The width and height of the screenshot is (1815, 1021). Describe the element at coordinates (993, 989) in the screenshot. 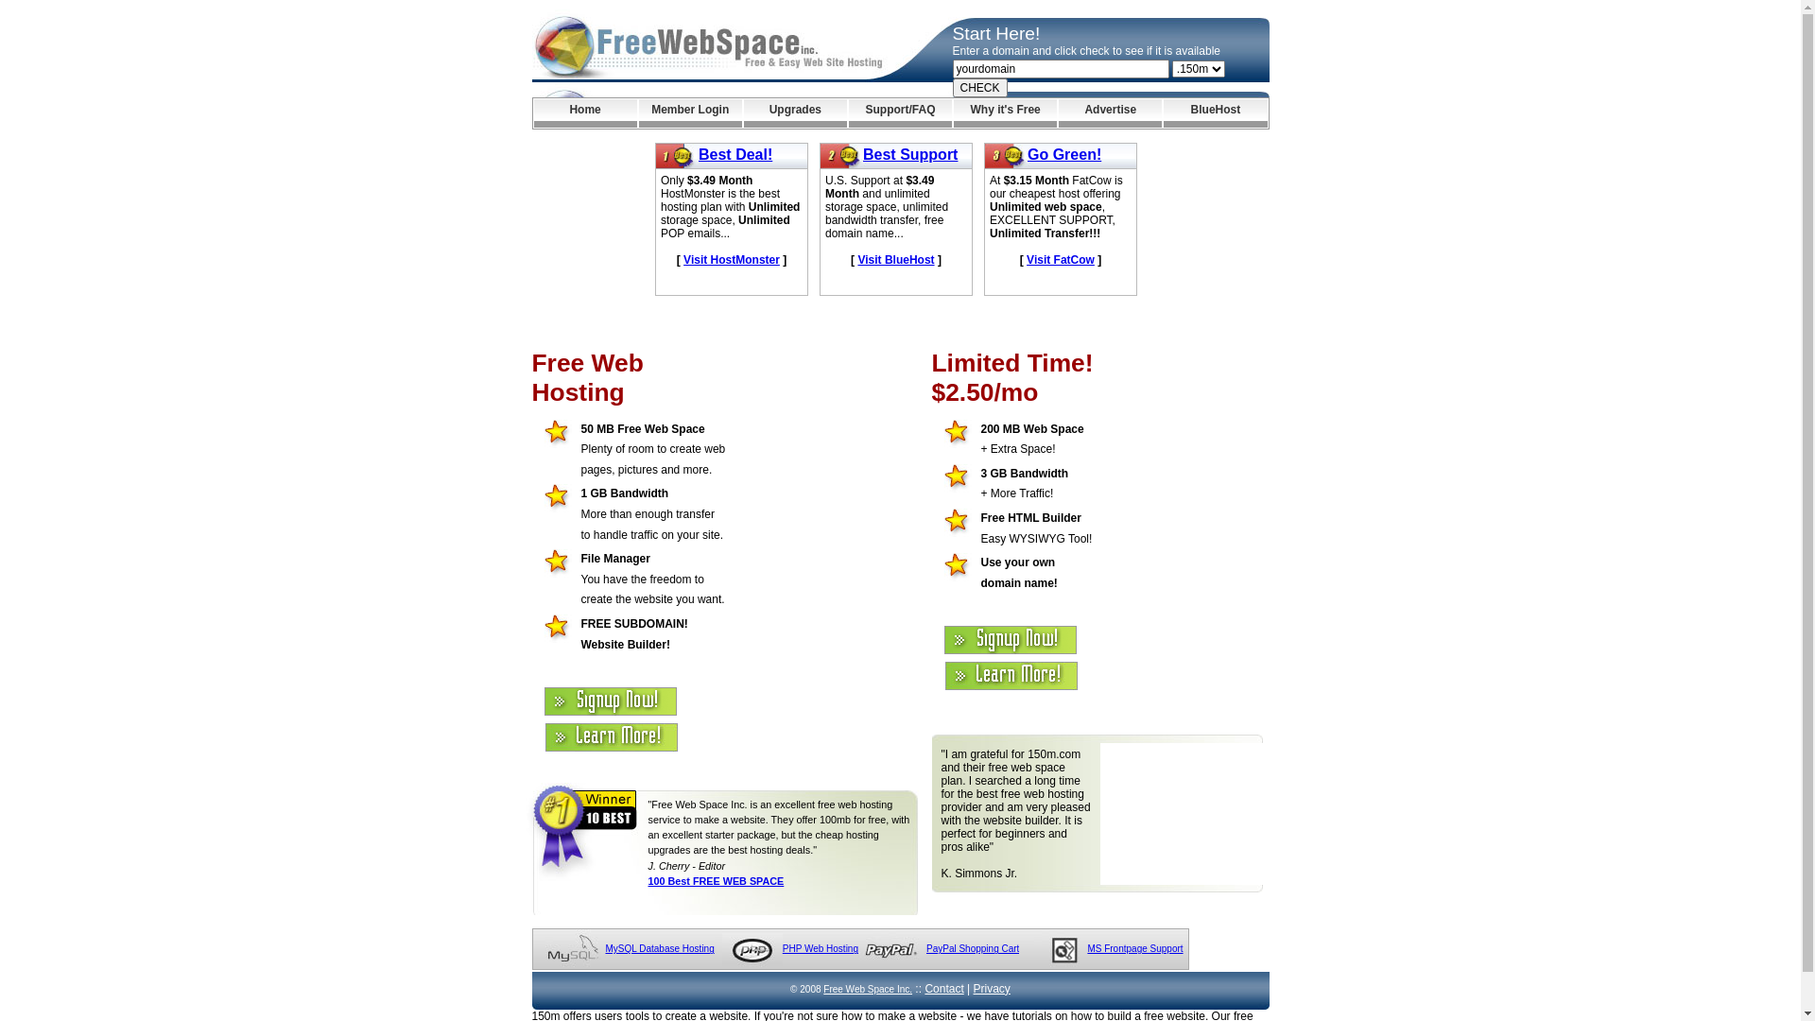

I see `Privacy` at that location.